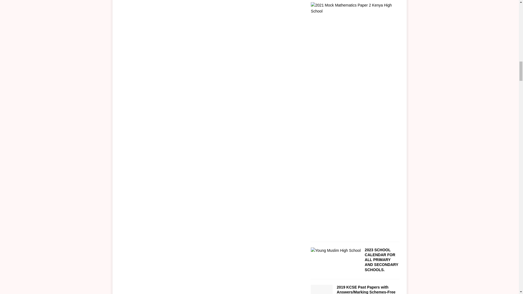  Describe the element at coordinates (381, 260) in the screenshot. I see `2023 SCHOOL CALENDAR FOR ALL PRIMARY AND SECONDARY SCHOOLS.` at that location.